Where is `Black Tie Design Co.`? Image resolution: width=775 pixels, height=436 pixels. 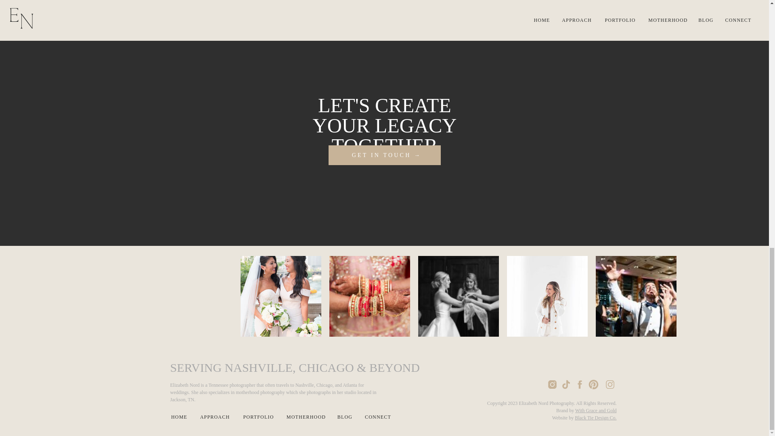
Black Tie Design Co. is located at coordinates (595, 418).